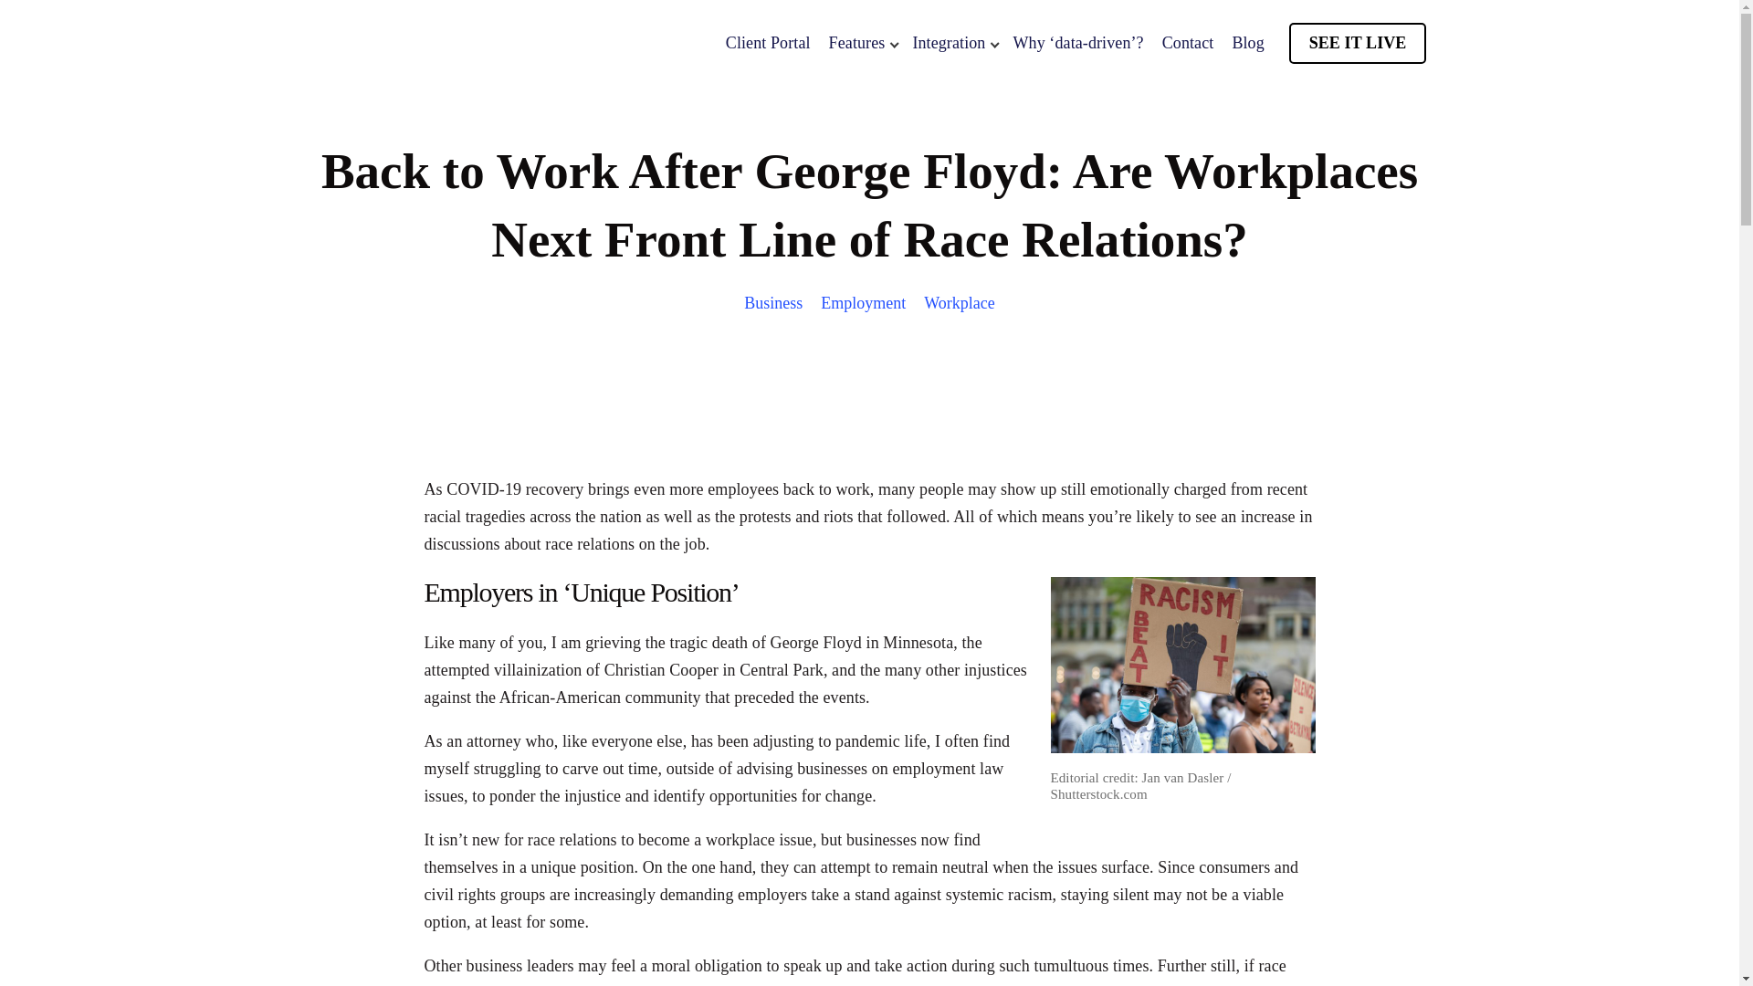  What do you see at coordinates (862, 43) in the screenshot?
I see `Features` at bounding box center [862, 43].